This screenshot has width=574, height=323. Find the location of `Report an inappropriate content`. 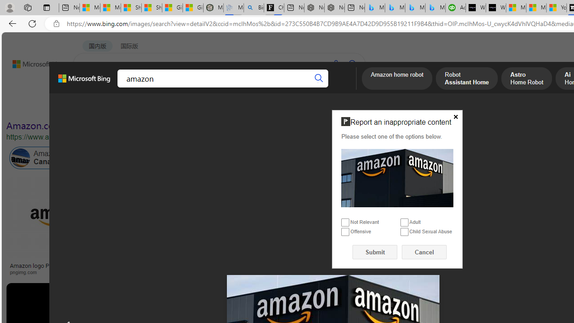

Report an inappropriate content is located at coordinates (397, 178).